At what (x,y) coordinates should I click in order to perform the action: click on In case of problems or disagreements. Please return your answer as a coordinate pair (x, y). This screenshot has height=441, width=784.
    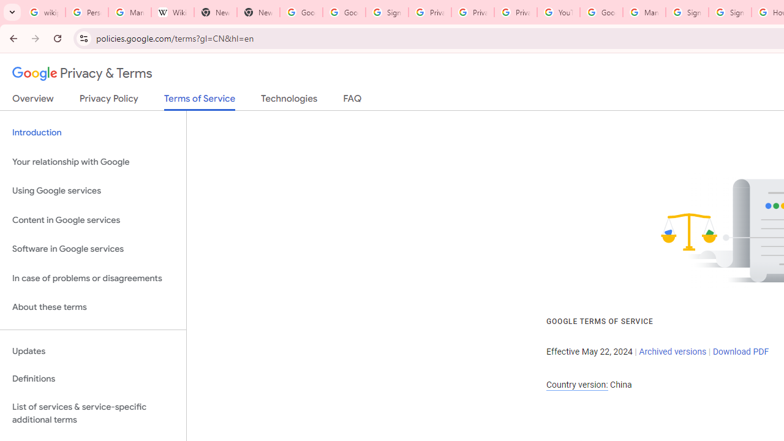
    Looking at the image, I should click on (93, 278).